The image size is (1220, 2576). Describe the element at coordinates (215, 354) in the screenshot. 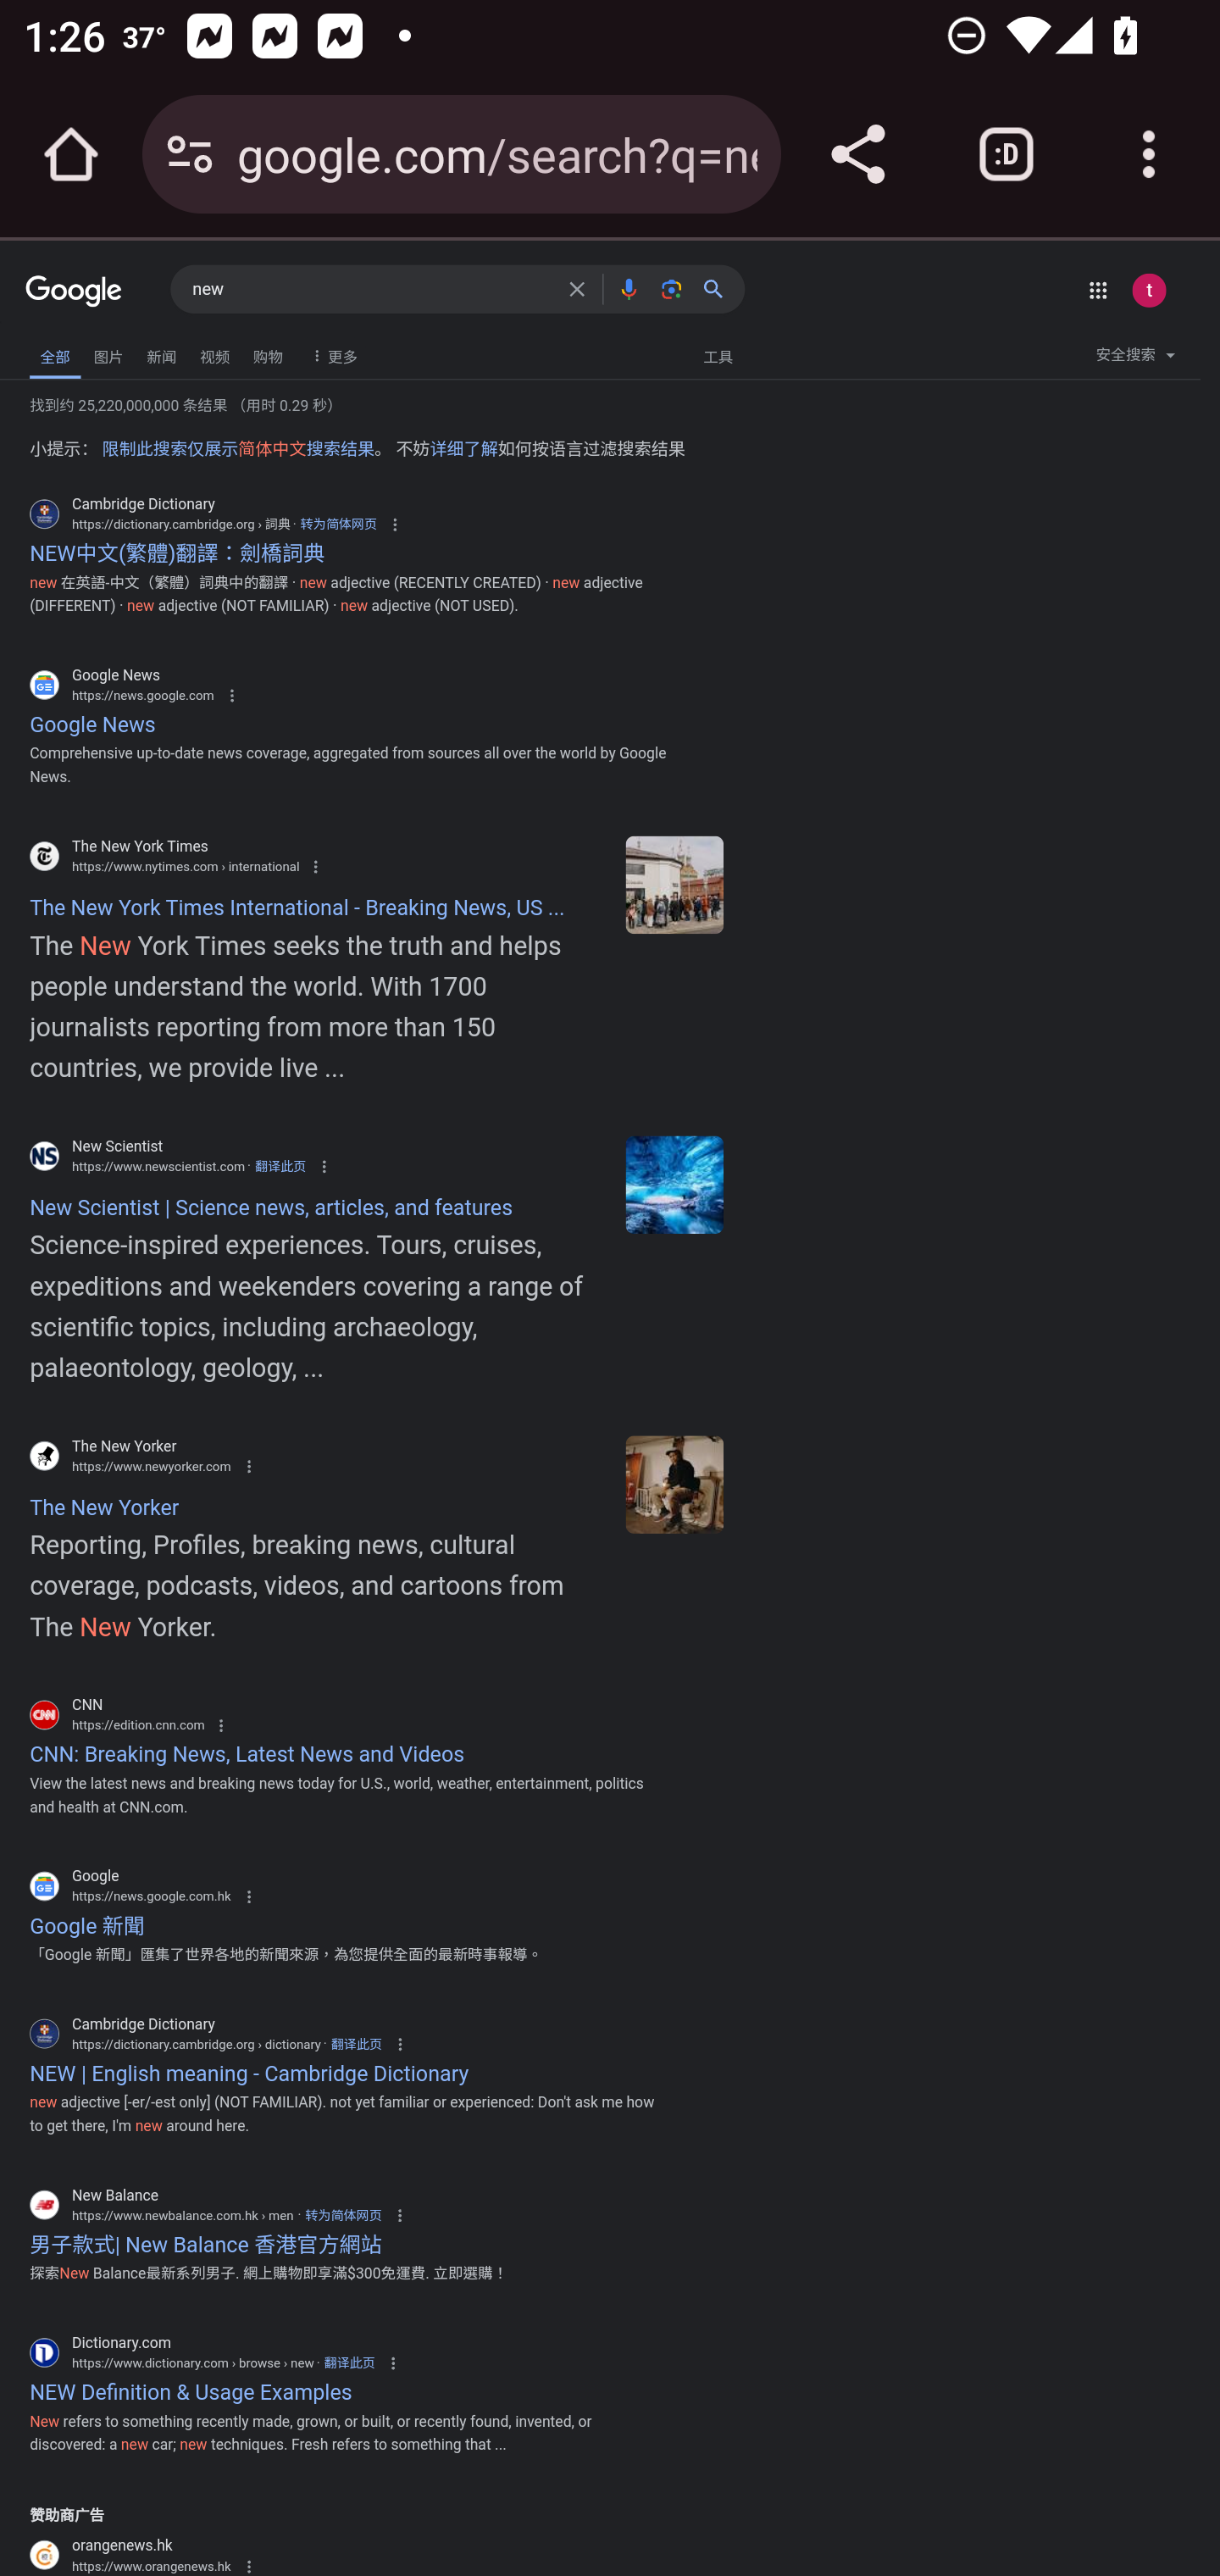

I see `视频` at that location.